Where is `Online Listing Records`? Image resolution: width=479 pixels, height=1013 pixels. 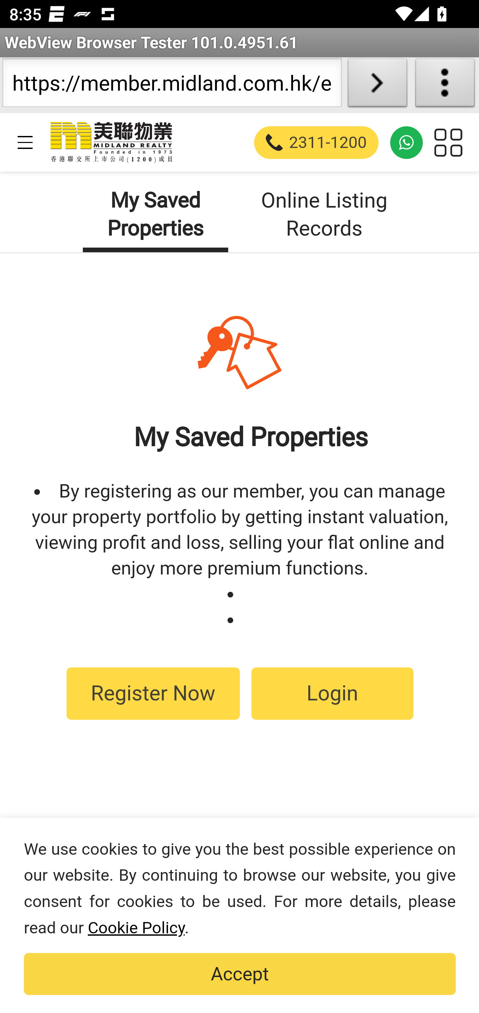
Online Listing Records is located at coordinates (325, 215).